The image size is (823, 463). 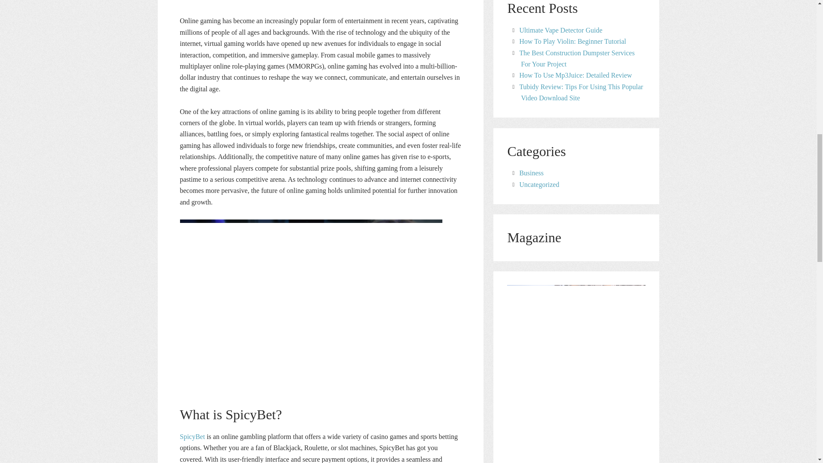 What do you see at coordinates (577, 58) in the screenshot?
I see `The Best Construction Dumpster Services For Your Project` at bounding box center [577, 58].